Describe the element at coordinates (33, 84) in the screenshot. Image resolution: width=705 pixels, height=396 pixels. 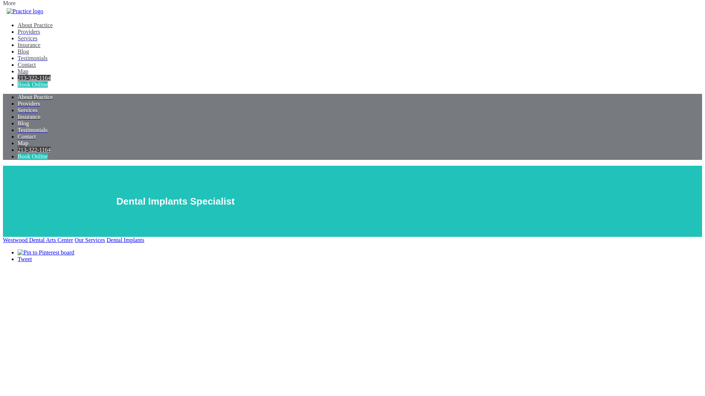
I see `Book Online` at that location.